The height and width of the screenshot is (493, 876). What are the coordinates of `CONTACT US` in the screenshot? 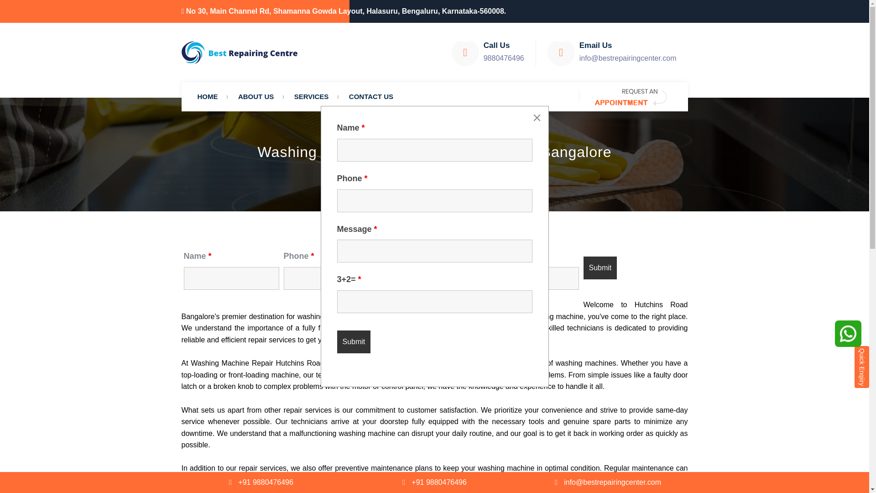 It's located at (370, 97).